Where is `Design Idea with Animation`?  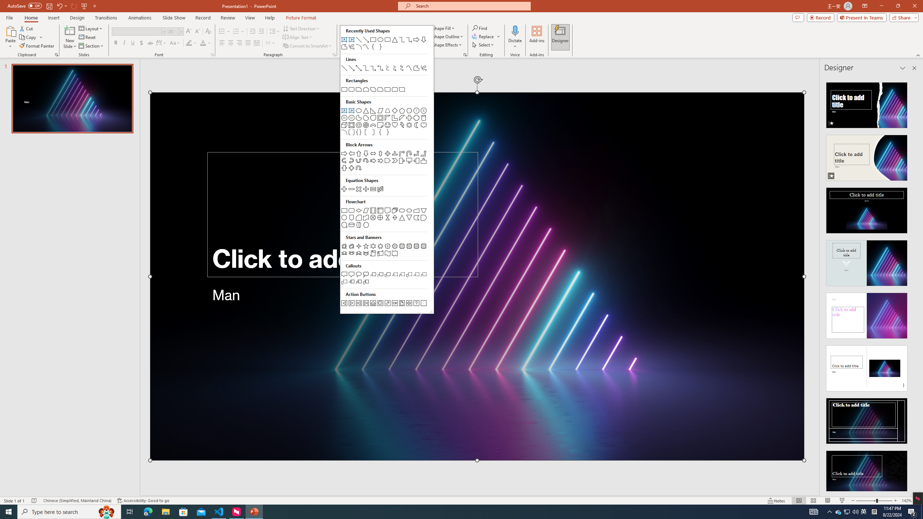
Design Idea with Animation is located at coordinates (867, 156).